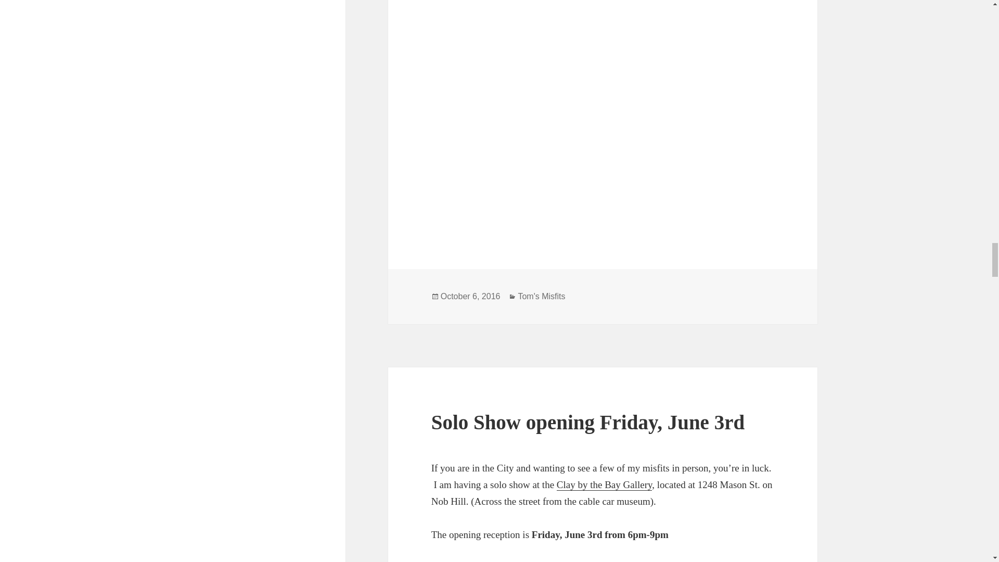 The width and height of the screenshot is (999, 562). Describe the element at coordinates (470, 296) in the screenshot. I see `October 6, 2016` at that location.